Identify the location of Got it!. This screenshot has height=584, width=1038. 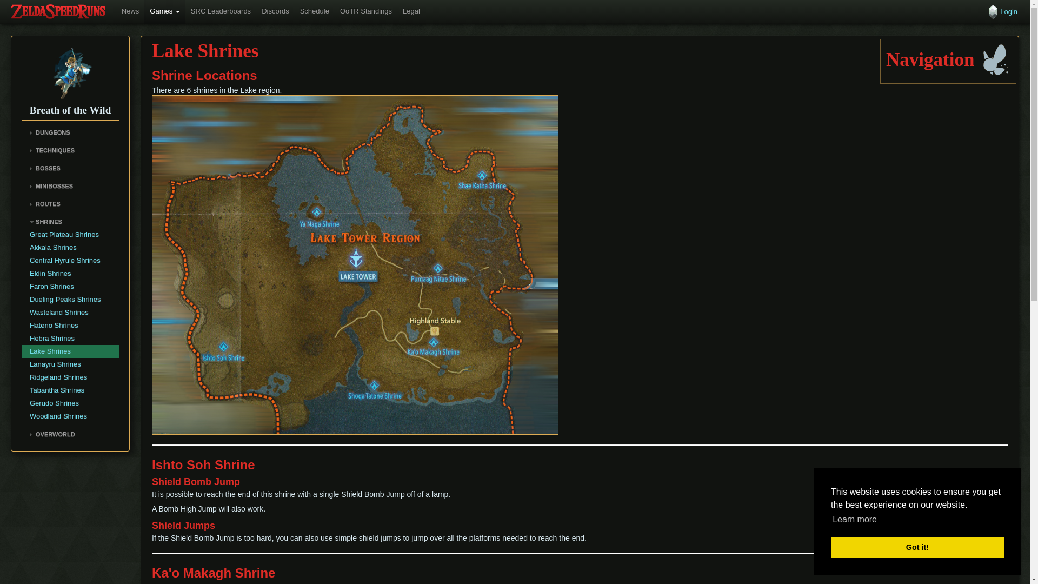
(917, 547).